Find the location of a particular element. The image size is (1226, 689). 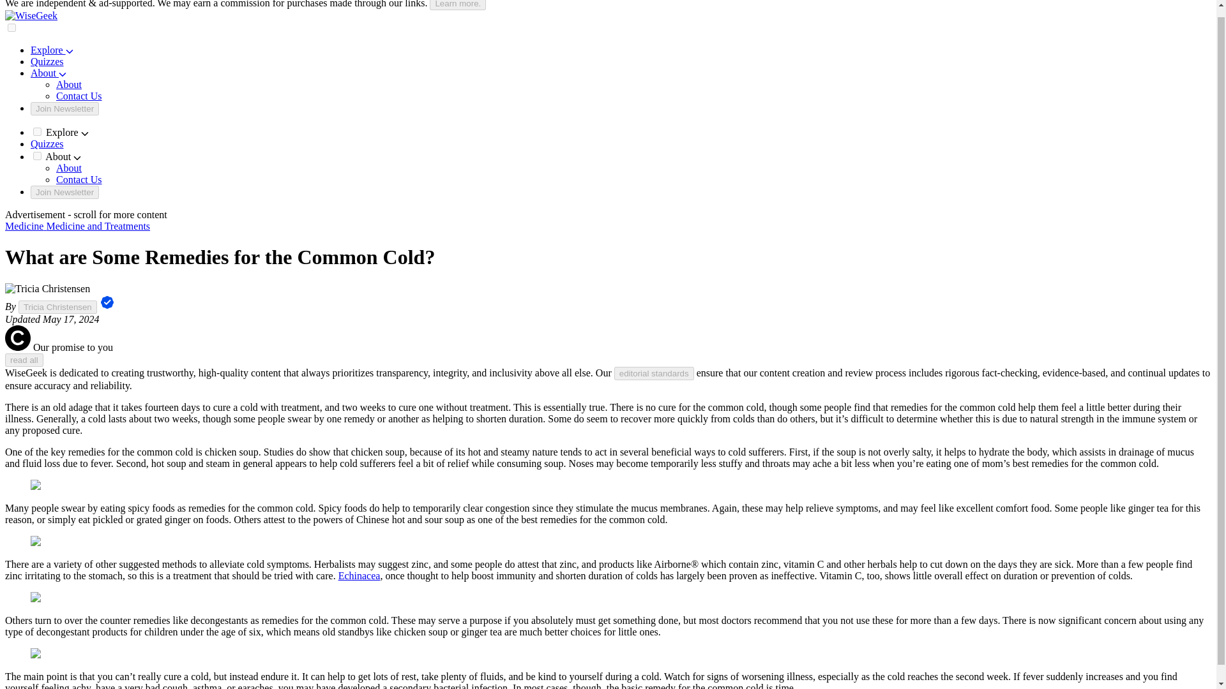

Join Newsletter is located at coordinates (65, 192).